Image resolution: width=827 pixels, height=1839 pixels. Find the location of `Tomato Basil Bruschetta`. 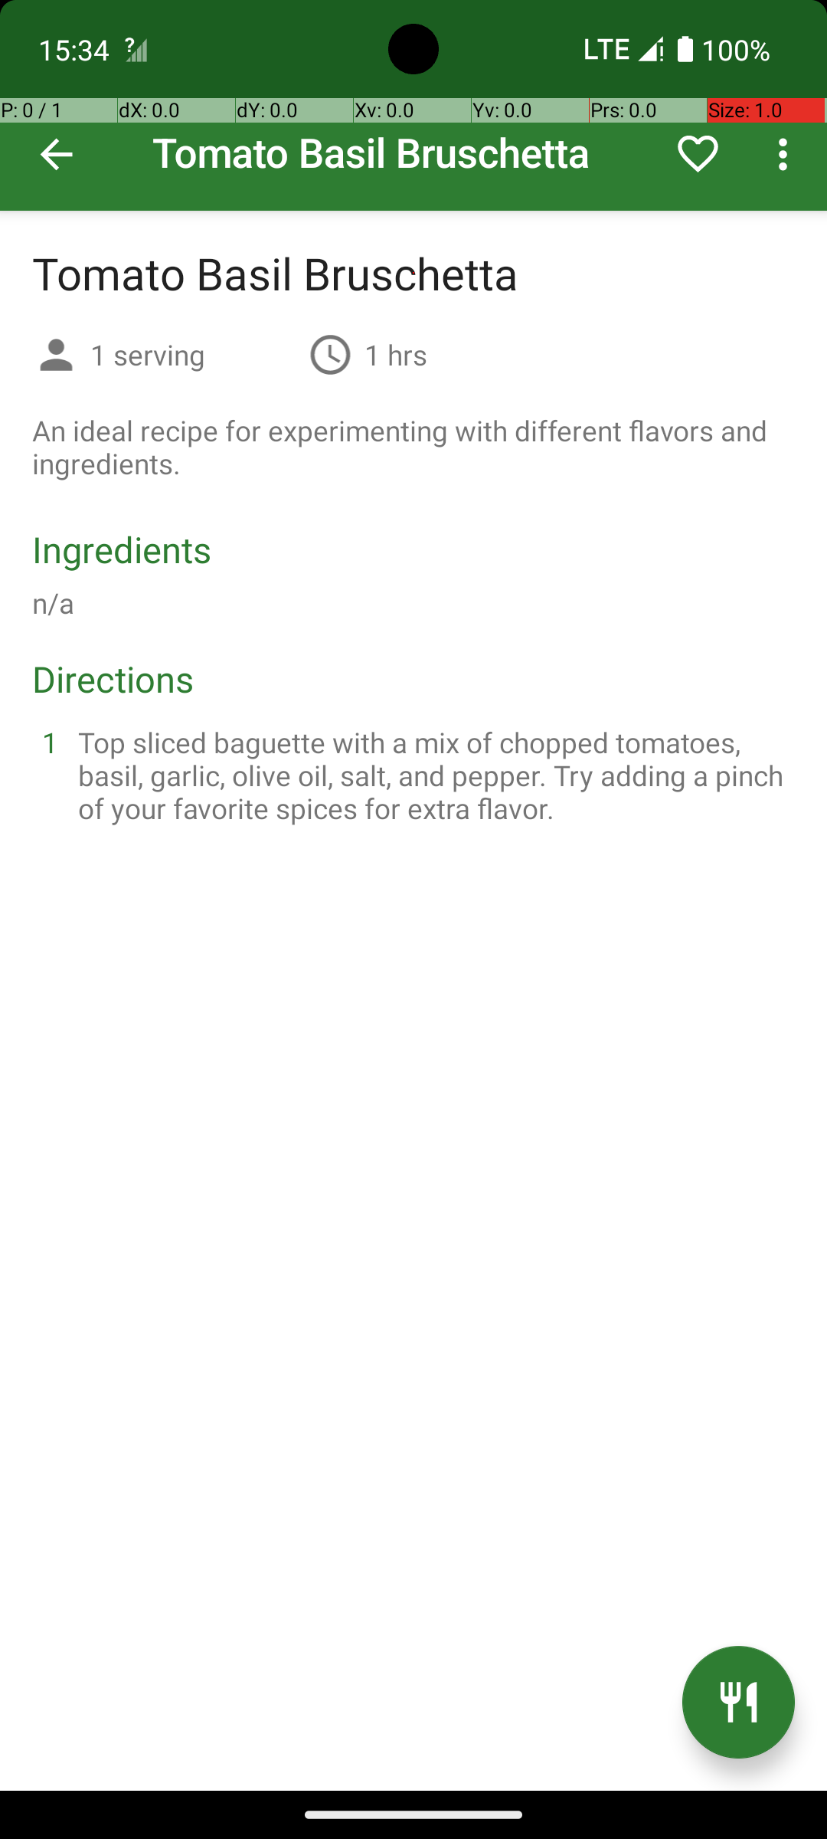

Tomato Basil Bruschetta is located at coordinates (413, 106).